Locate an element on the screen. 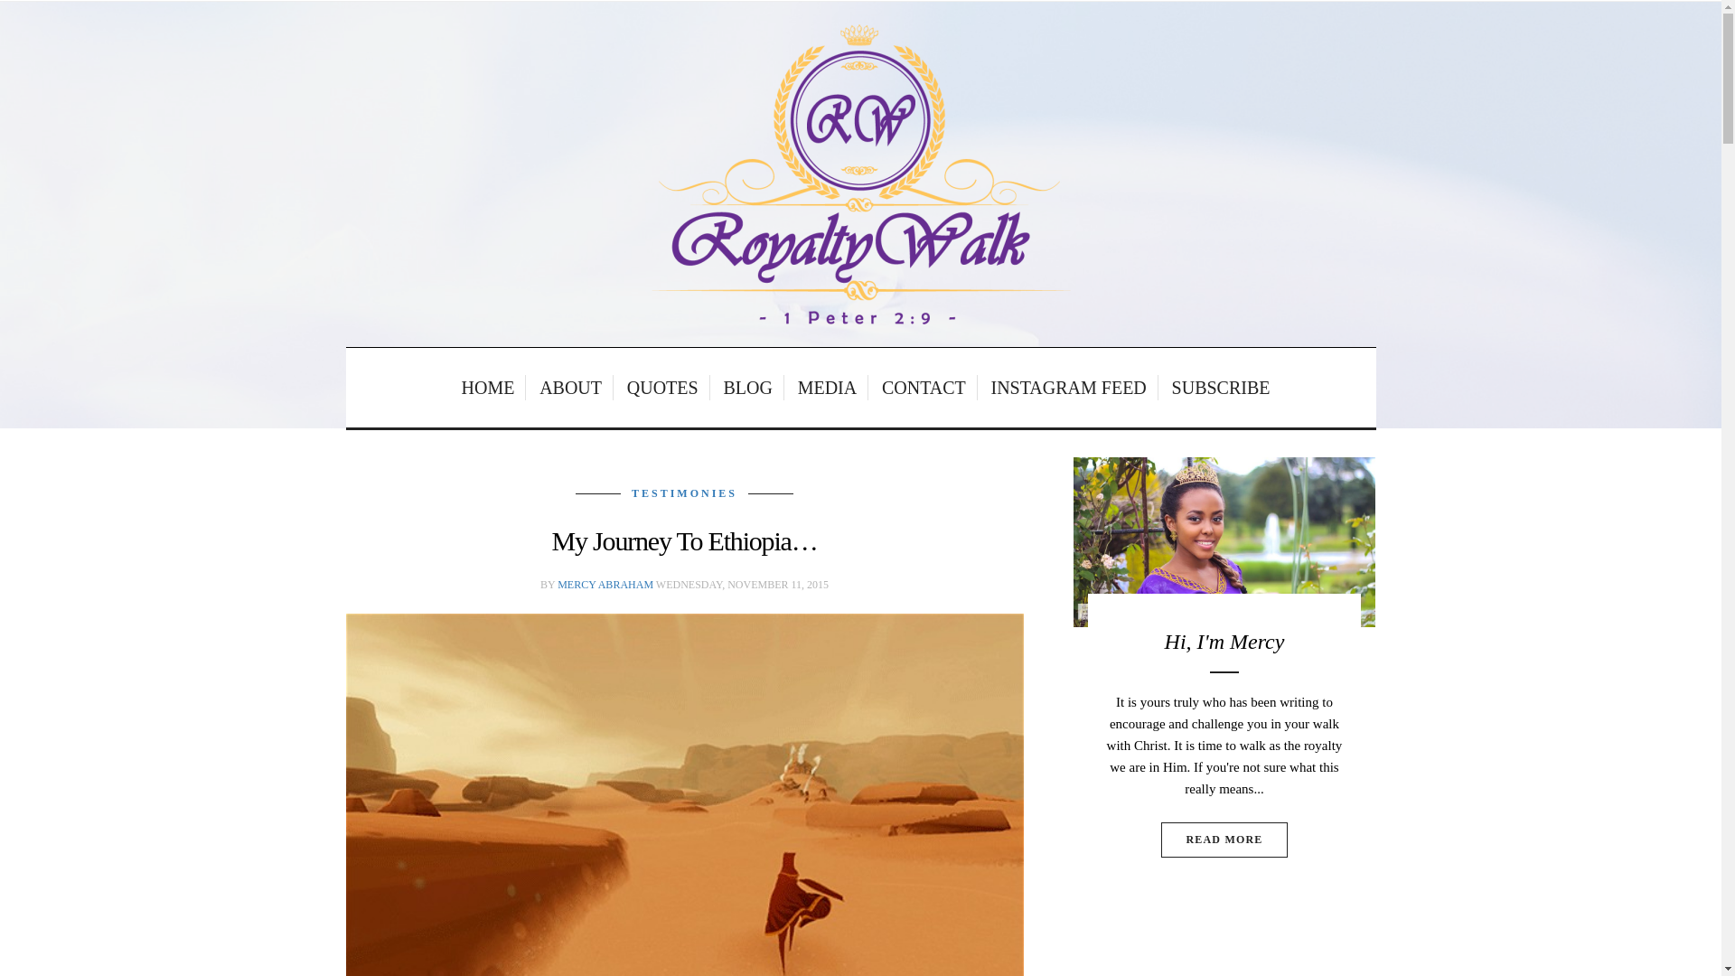  MERCY ABRAHAM is located at coordinates (605, 585).